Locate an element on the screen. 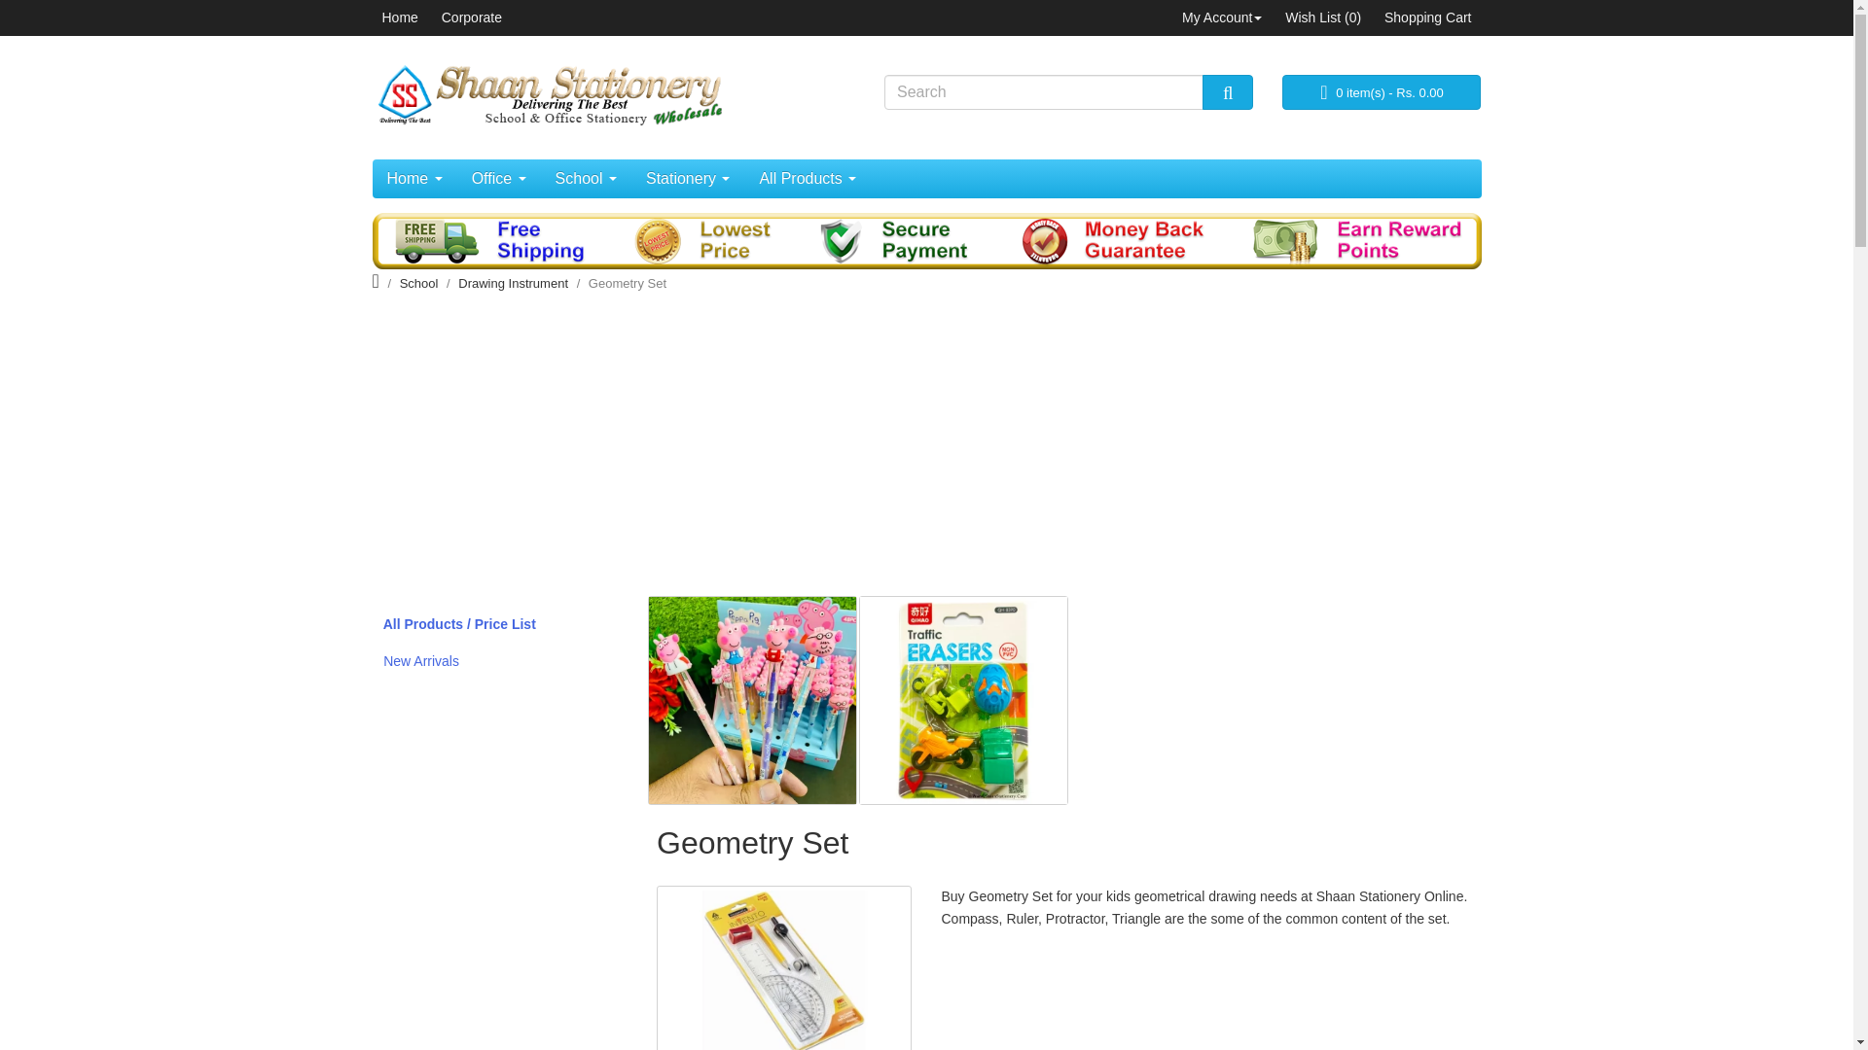 This screenshot has width=1868, height=1050. Shopping Cart is located at coordinates (1427, 17).